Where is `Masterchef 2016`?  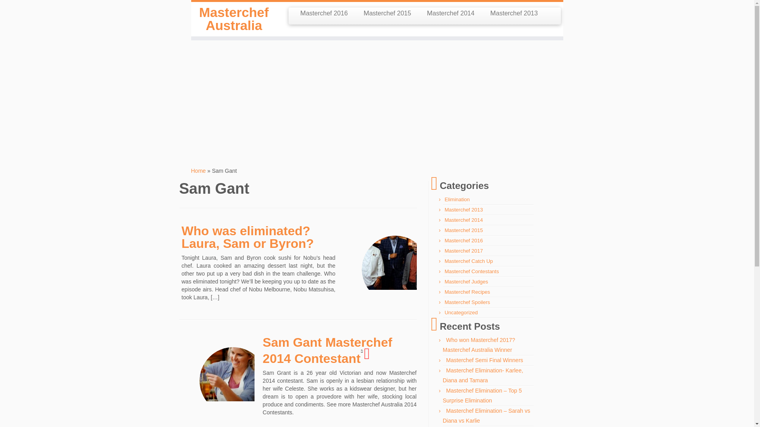 Masterchef 2016 is located at coordinates (464, 240).